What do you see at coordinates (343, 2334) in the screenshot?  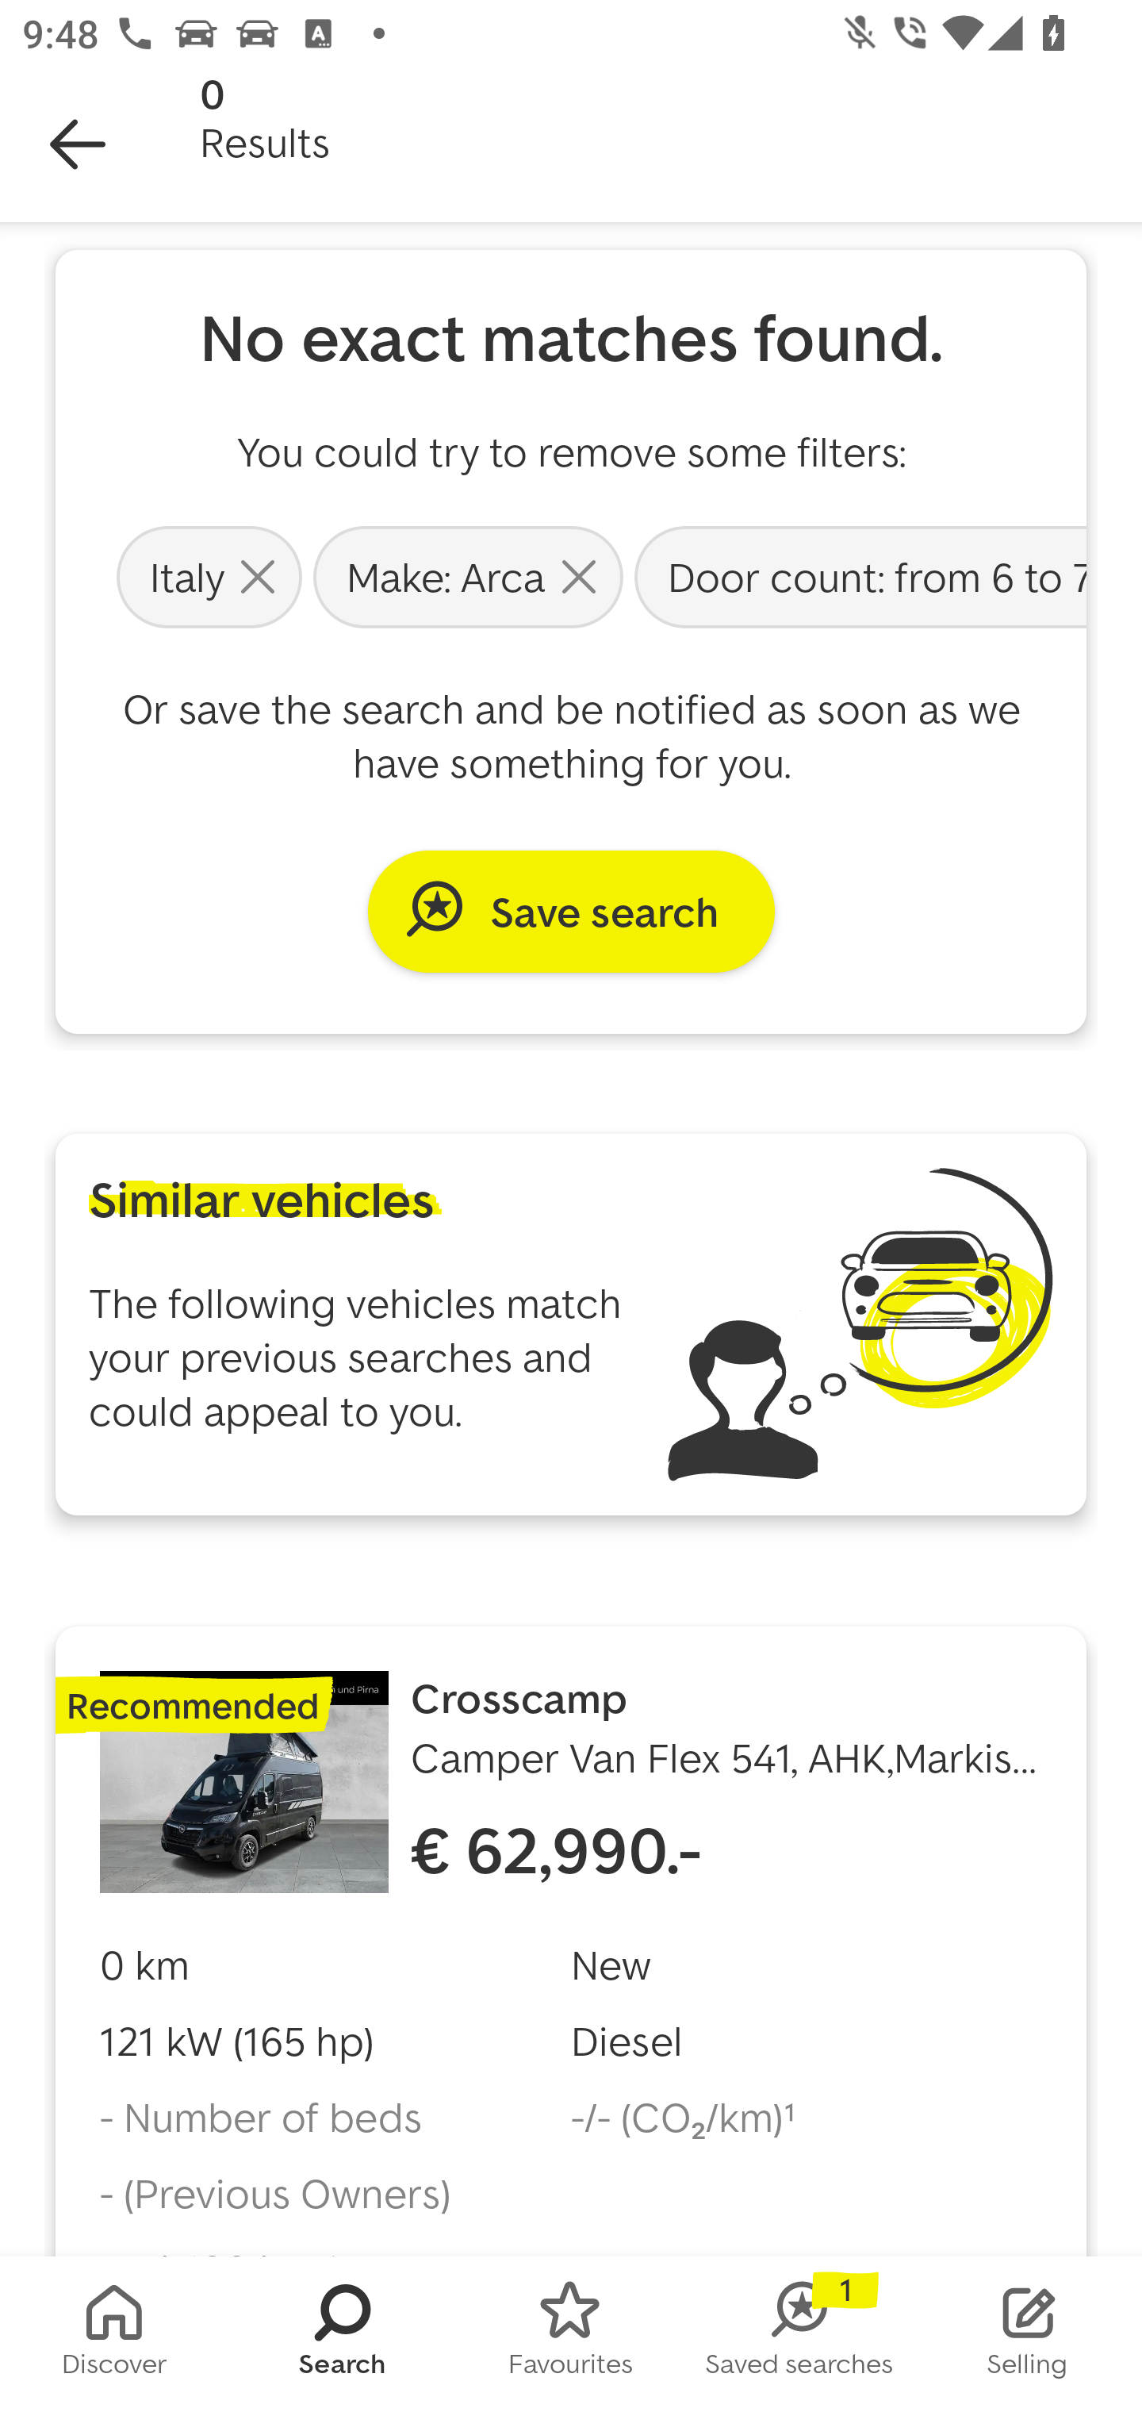 I see `SEARCH Search` at bounding box center [343, 2334].